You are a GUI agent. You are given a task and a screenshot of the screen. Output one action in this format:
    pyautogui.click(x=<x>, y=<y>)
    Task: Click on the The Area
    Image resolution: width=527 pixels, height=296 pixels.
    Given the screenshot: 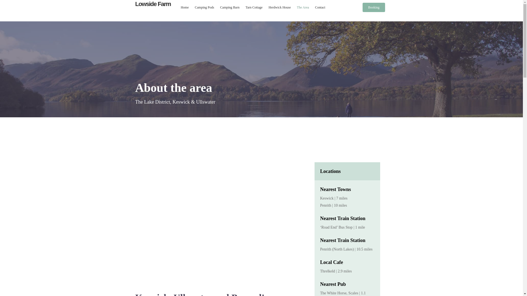 What is the action you would take?
    pyautogui.click(x=303, y=7)
    